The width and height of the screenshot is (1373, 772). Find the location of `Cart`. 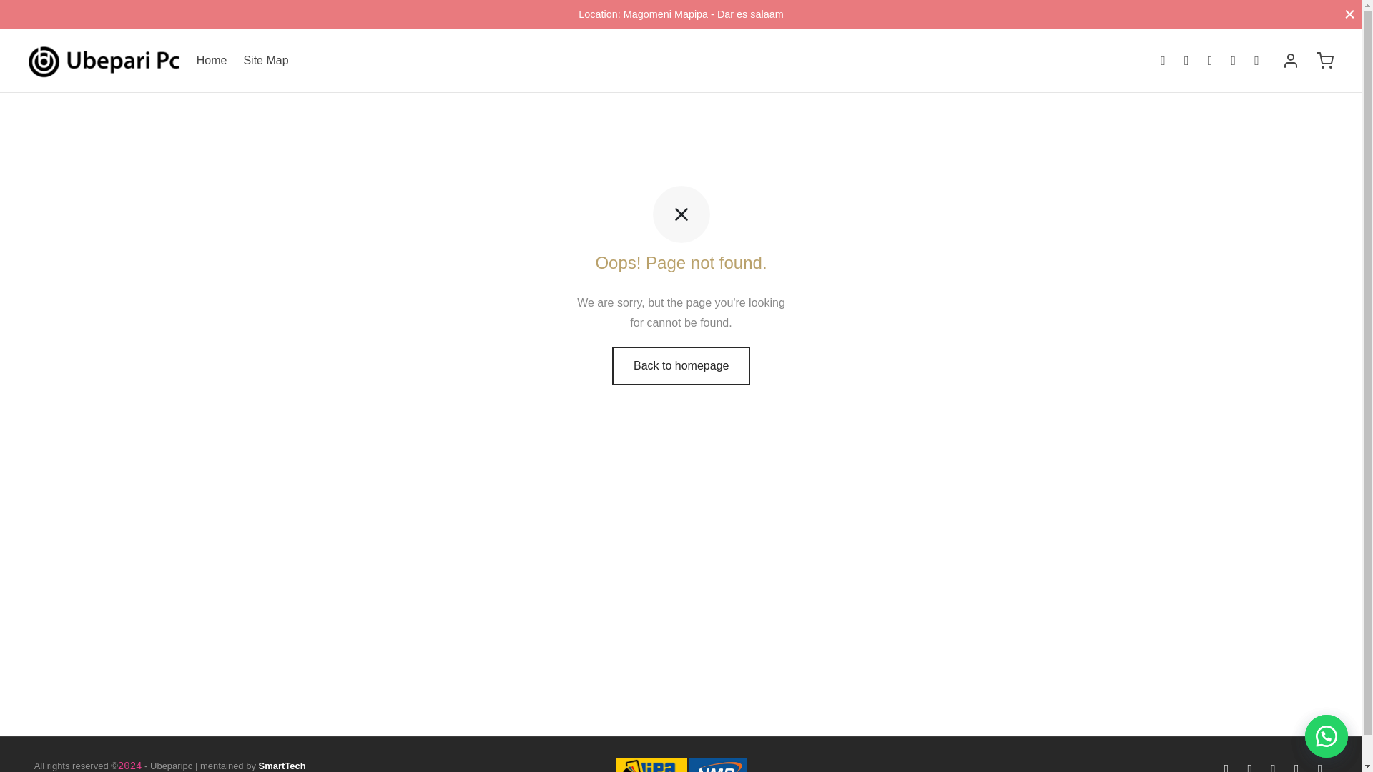

Cart is located at coordinates (1324, 61).